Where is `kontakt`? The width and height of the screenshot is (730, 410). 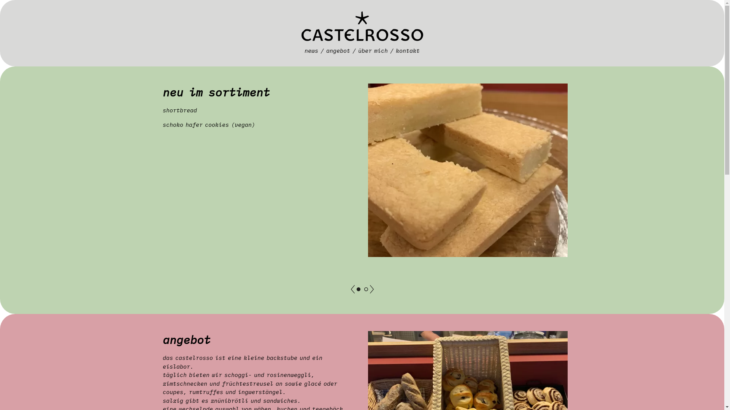
kontakt is located at coordinates (408, 51).